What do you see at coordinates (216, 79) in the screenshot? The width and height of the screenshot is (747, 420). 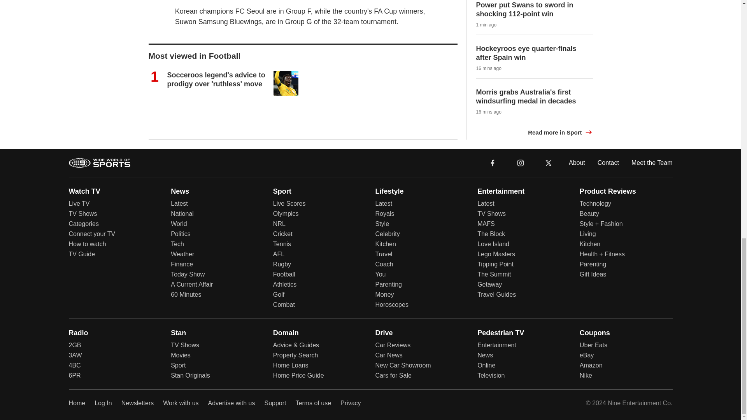 I see `Socceroos legend's advice to prodigy over 'ruthless' move` at bounding box center [216, 79].